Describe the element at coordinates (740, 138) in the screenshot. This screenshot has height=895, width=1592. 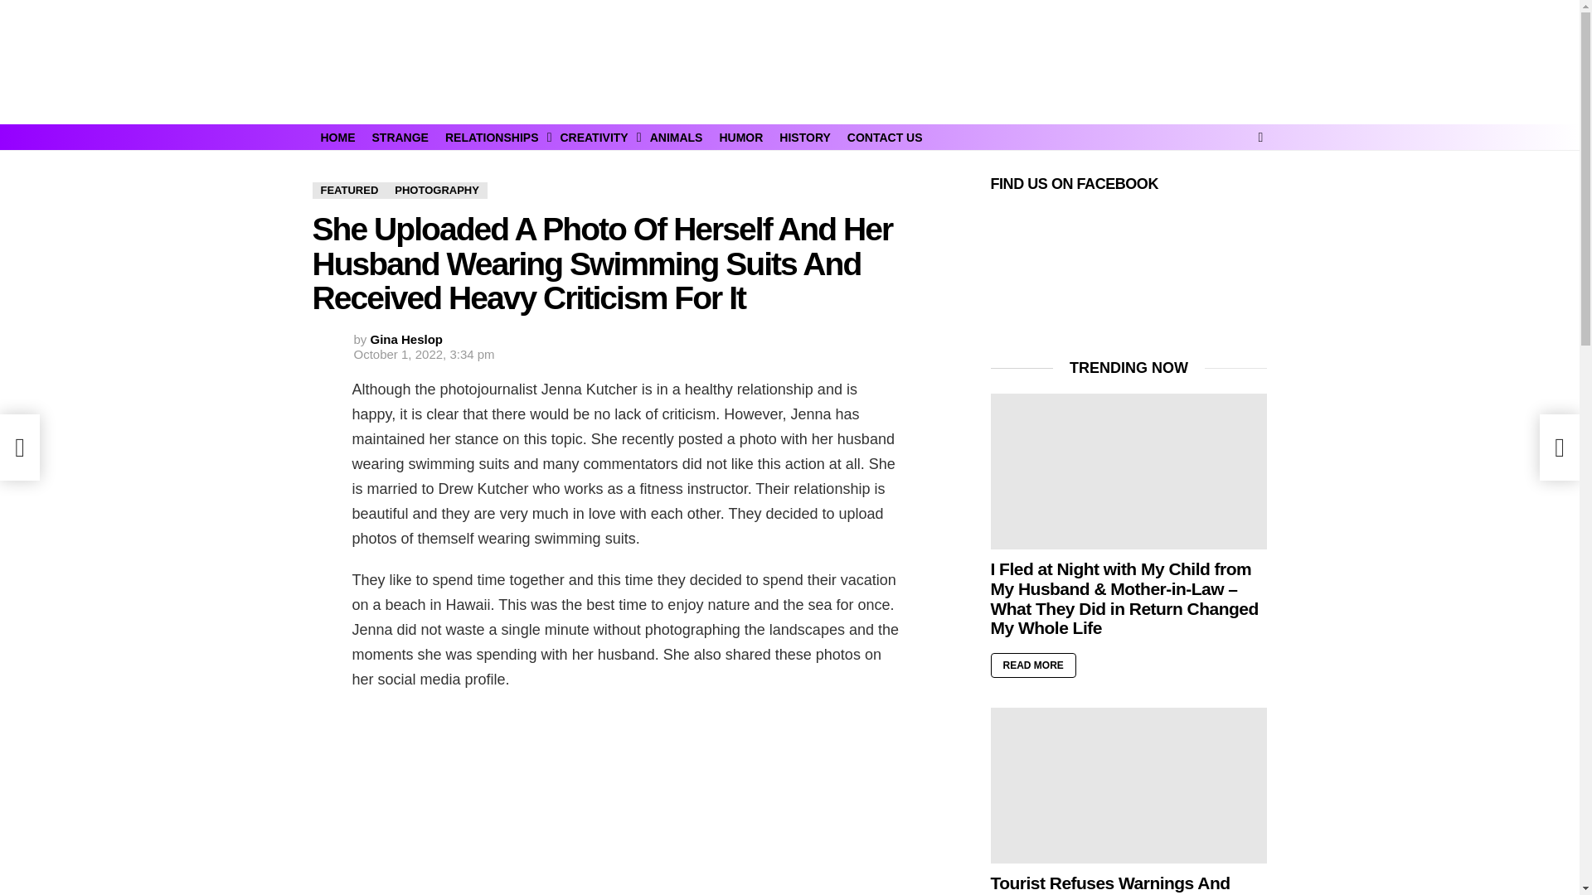
I see `HUMOR` at that location.